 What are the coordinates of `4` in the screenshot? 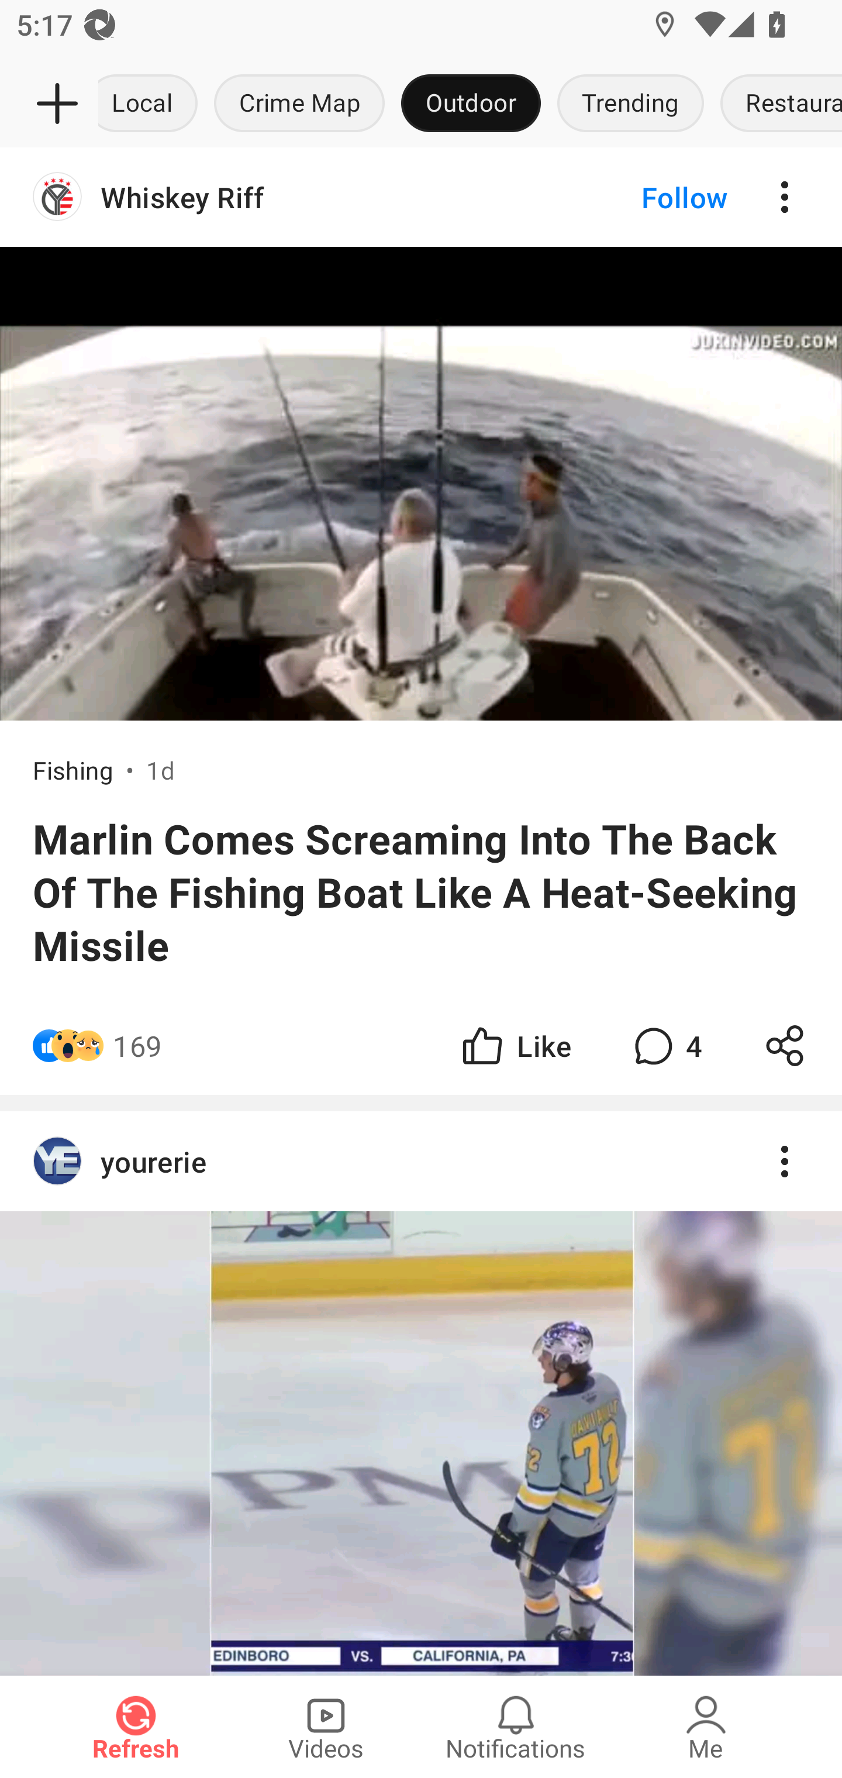 It's located at (665, 1046).